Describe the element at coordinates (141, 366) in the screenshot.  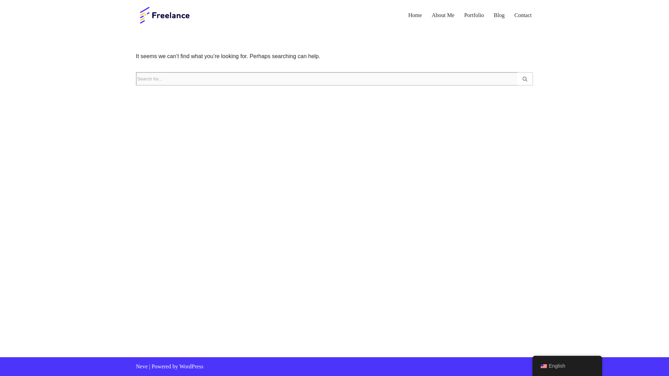
I see `Neve` at that location.